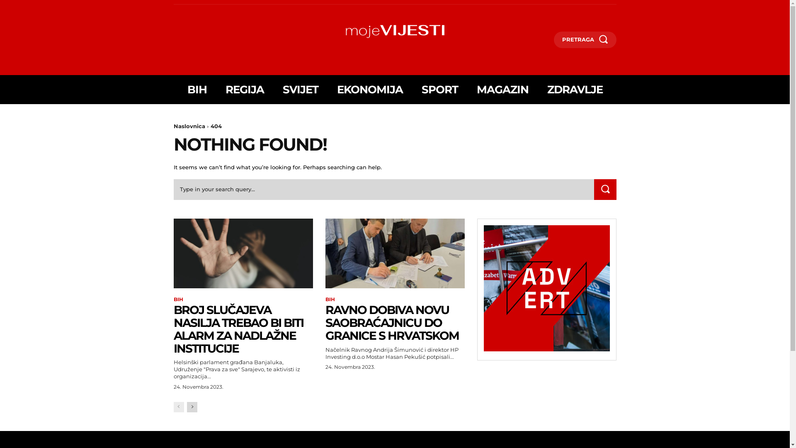  What do you see at coordinates (330, 299) in the screenshot?
I see `BIH` at bounding box center [330, 299].